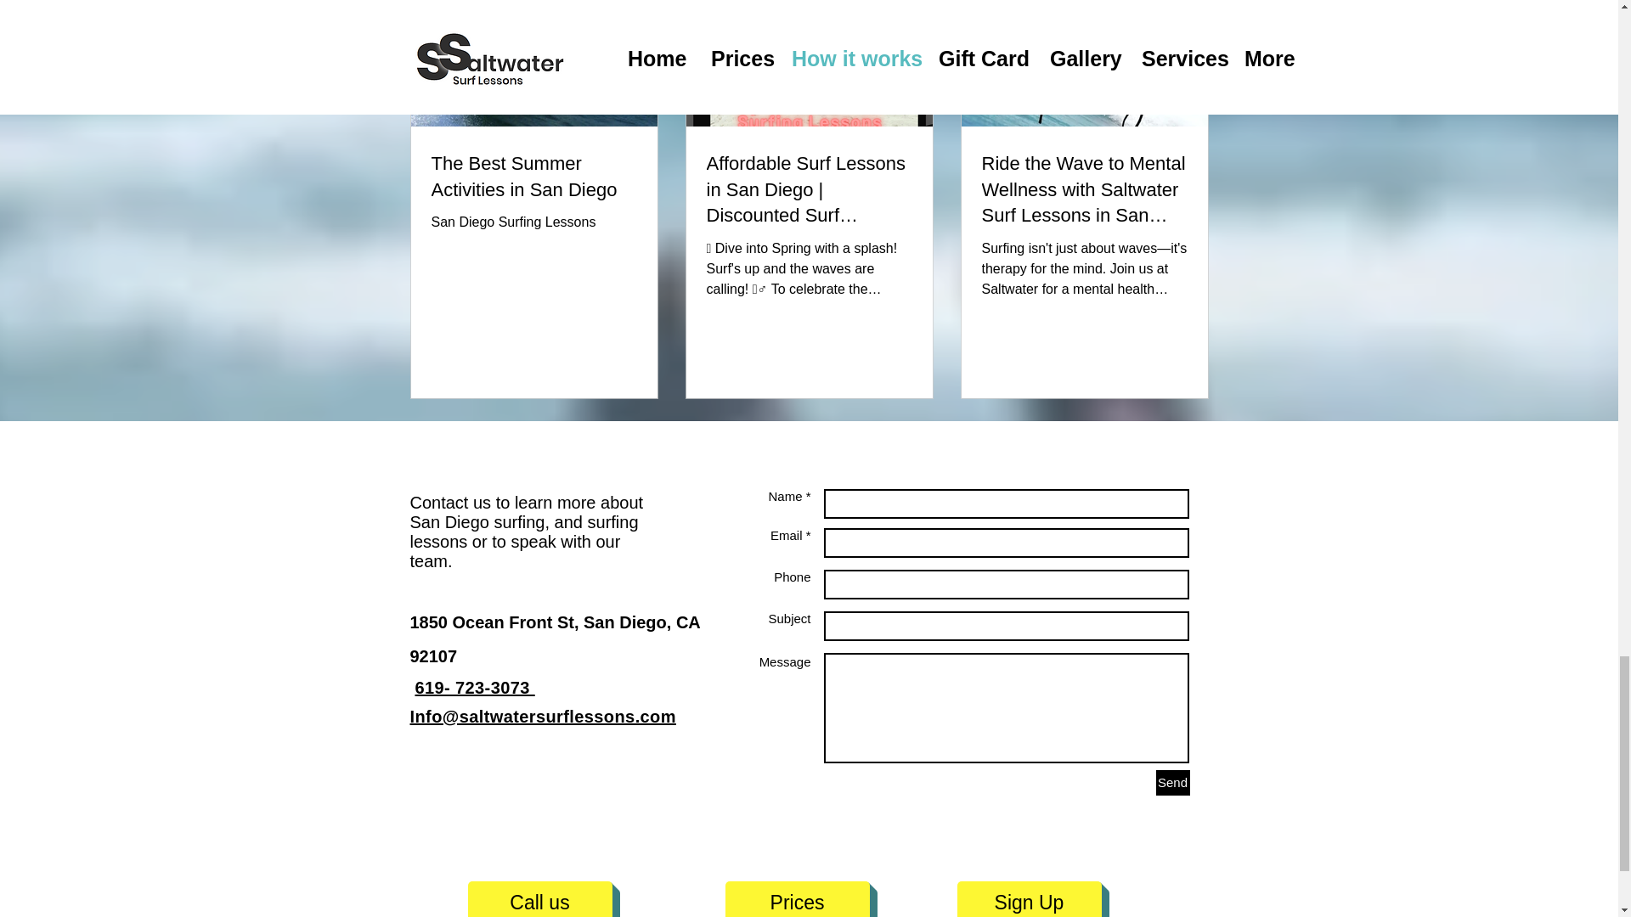  What do you see at coordinates (539, 898) in the screenshot?
I see `Call us` at bounding box center [539, 898].